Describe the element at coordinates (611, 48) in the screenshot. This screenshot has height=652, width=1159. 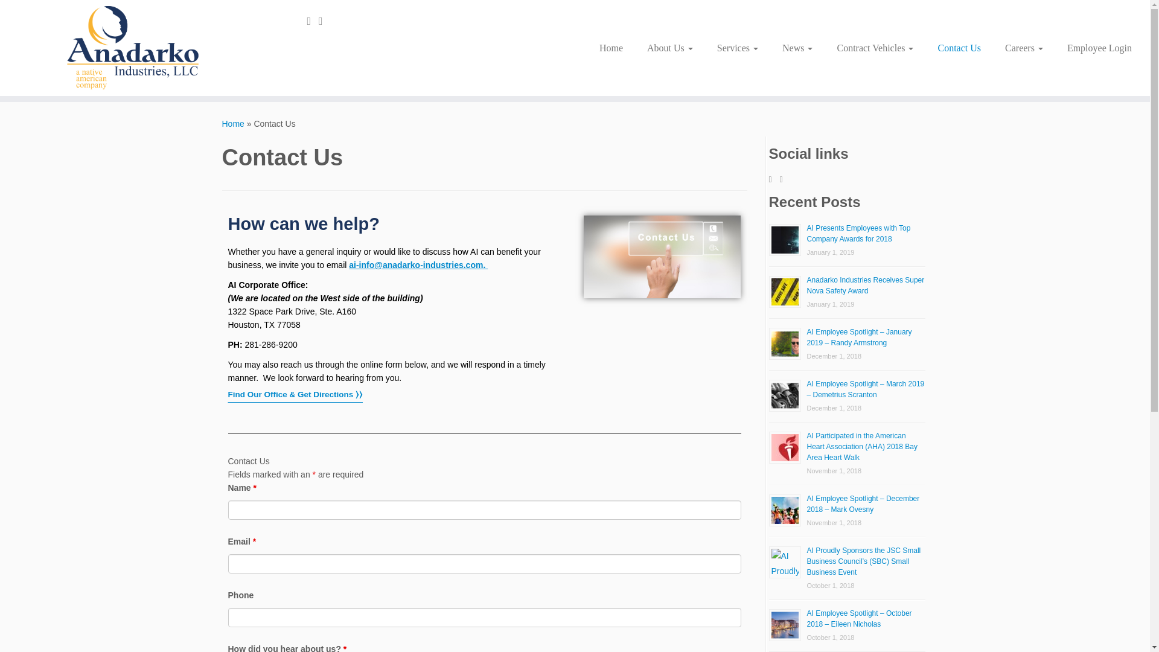
I see `Home` at that location.